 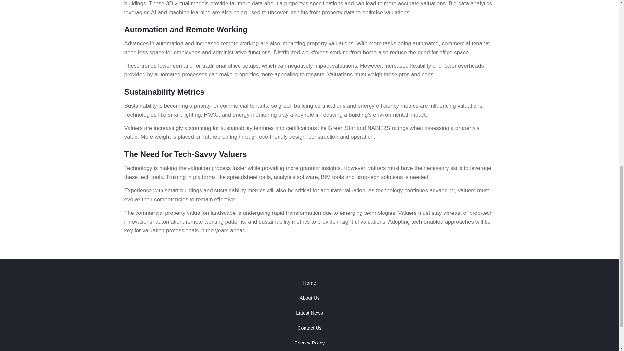 What do you see at coordinates (309, 328) in the screenshot?
I see `Contact Us` at bounding box center [309, 328].